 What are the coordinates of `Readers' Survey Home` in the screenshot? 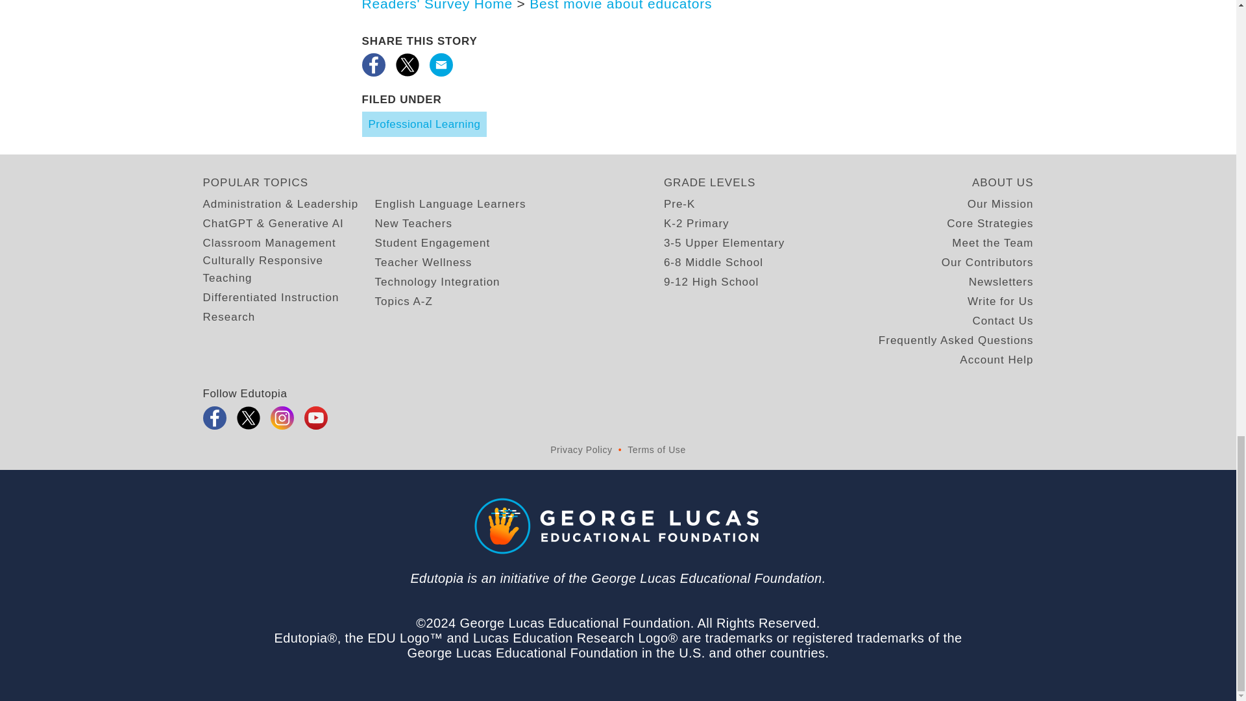 It's located at (437, 5).